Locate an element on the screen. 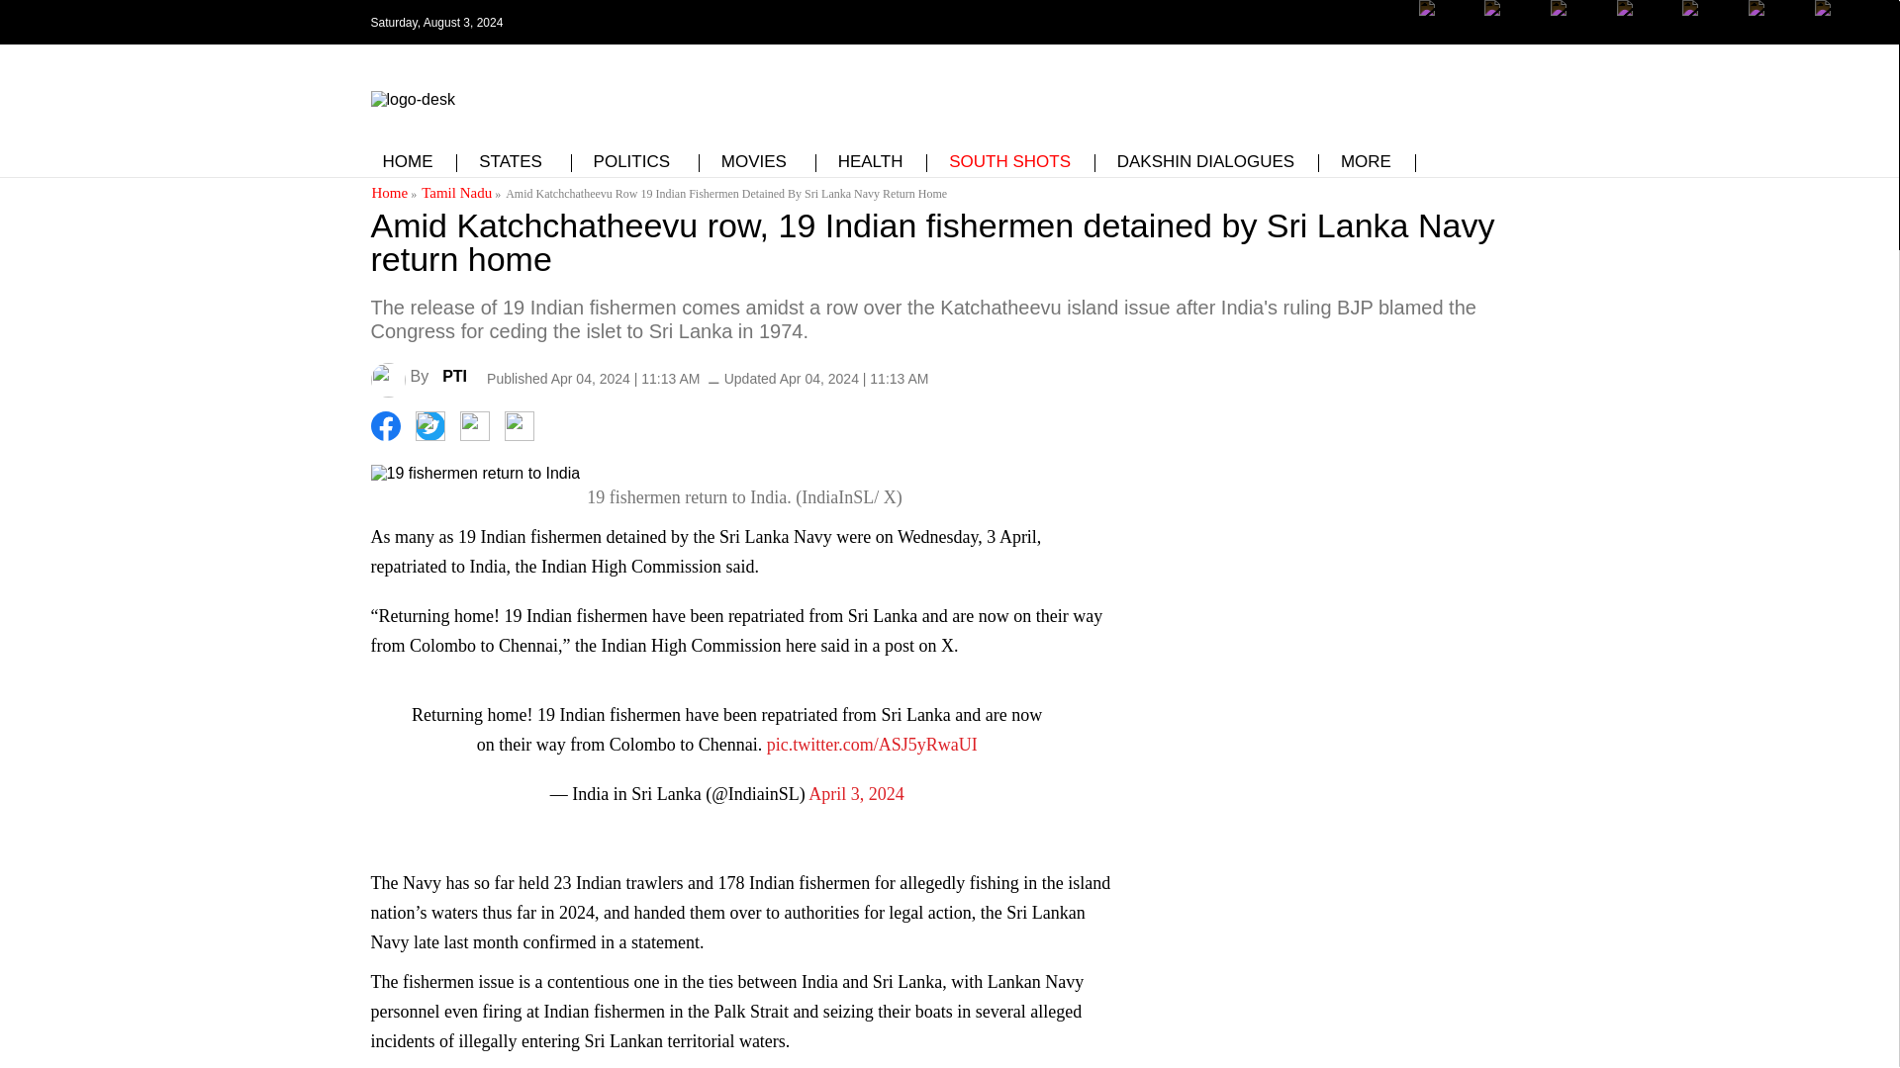  SouthFirst youtube is located at coordinates (1644, 22).